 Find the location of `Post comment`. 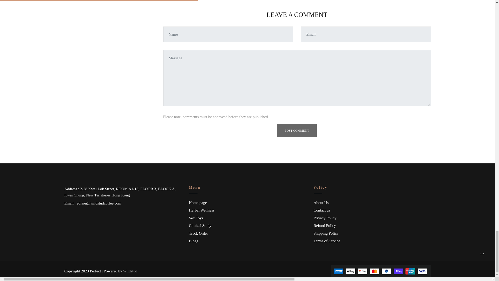

Post comment is located at coordinates (297, 131).